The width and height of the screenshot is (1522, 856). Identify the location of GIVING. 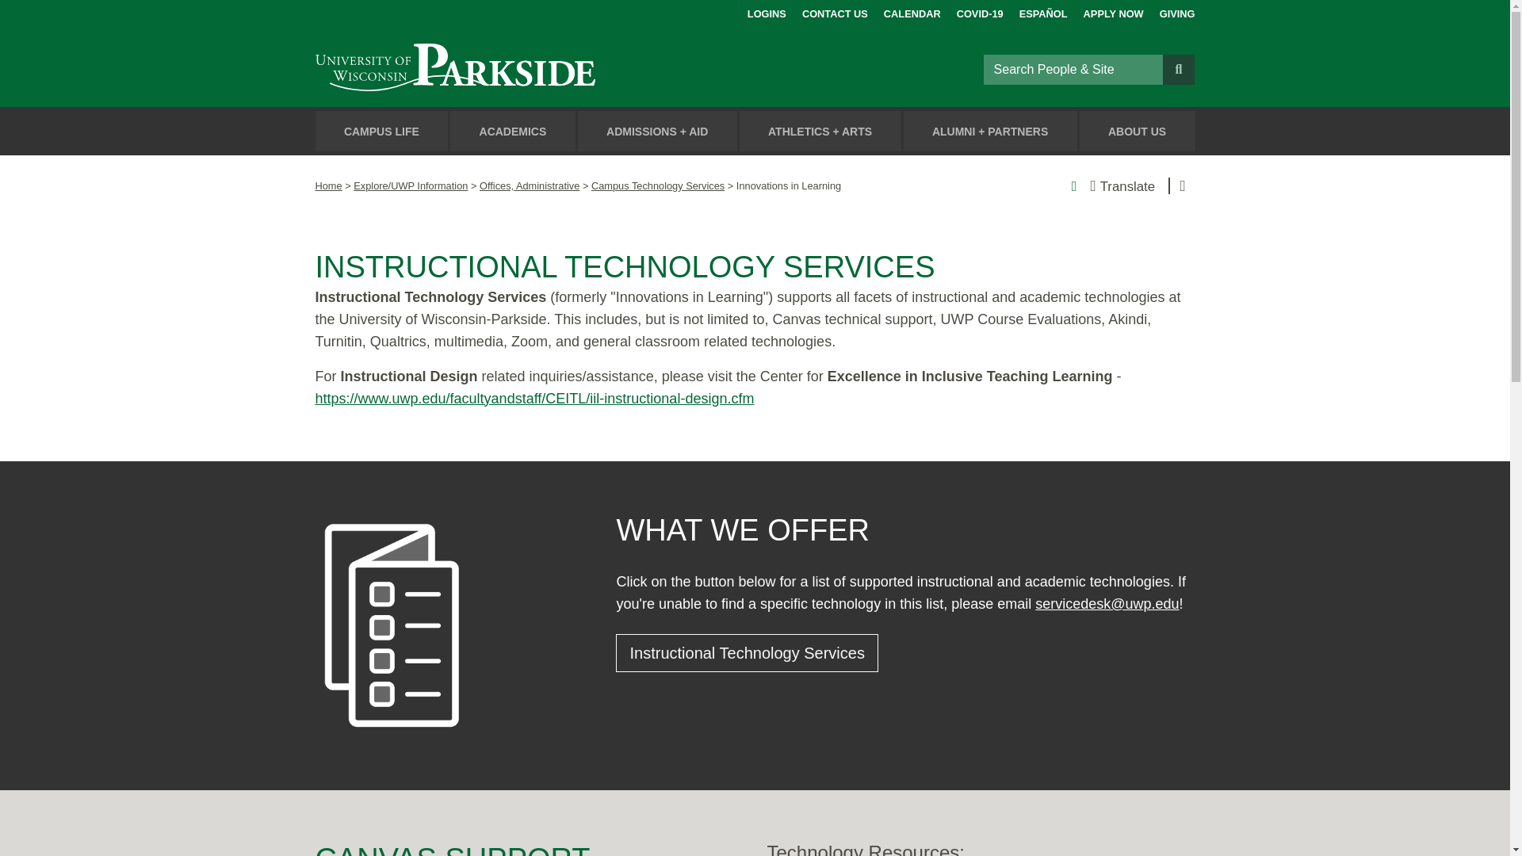
(1177, 11).